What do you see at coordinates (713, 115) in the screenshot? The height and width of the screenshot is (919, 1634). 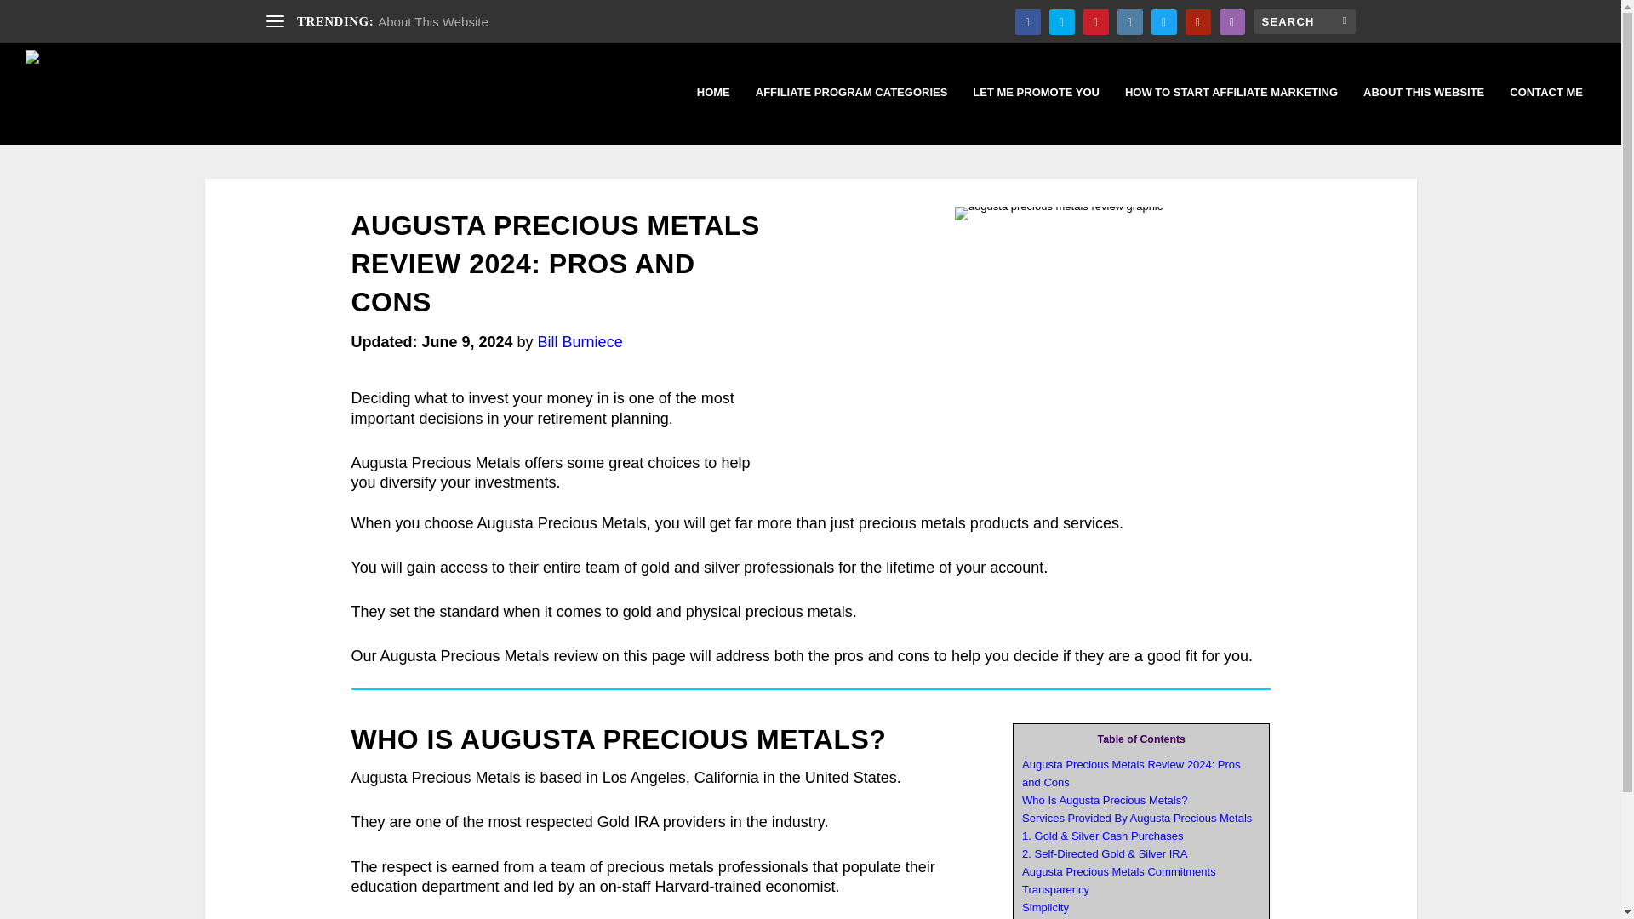 I see `HOME` at bounding box center [713, 115].